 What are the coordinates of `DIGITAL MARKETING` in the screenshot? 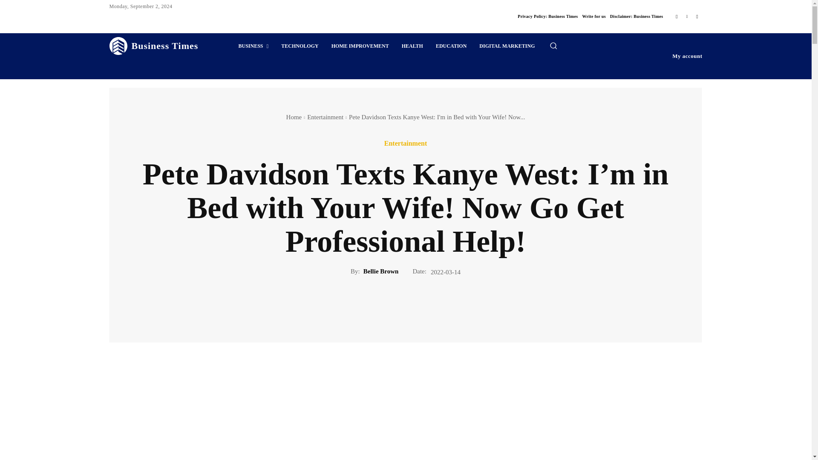 It's located at (507, 46).